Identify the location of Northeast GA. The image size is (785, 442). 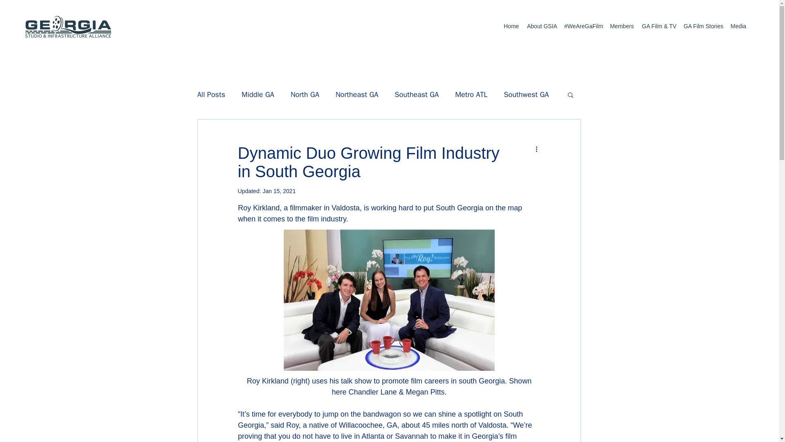
(357, 95).